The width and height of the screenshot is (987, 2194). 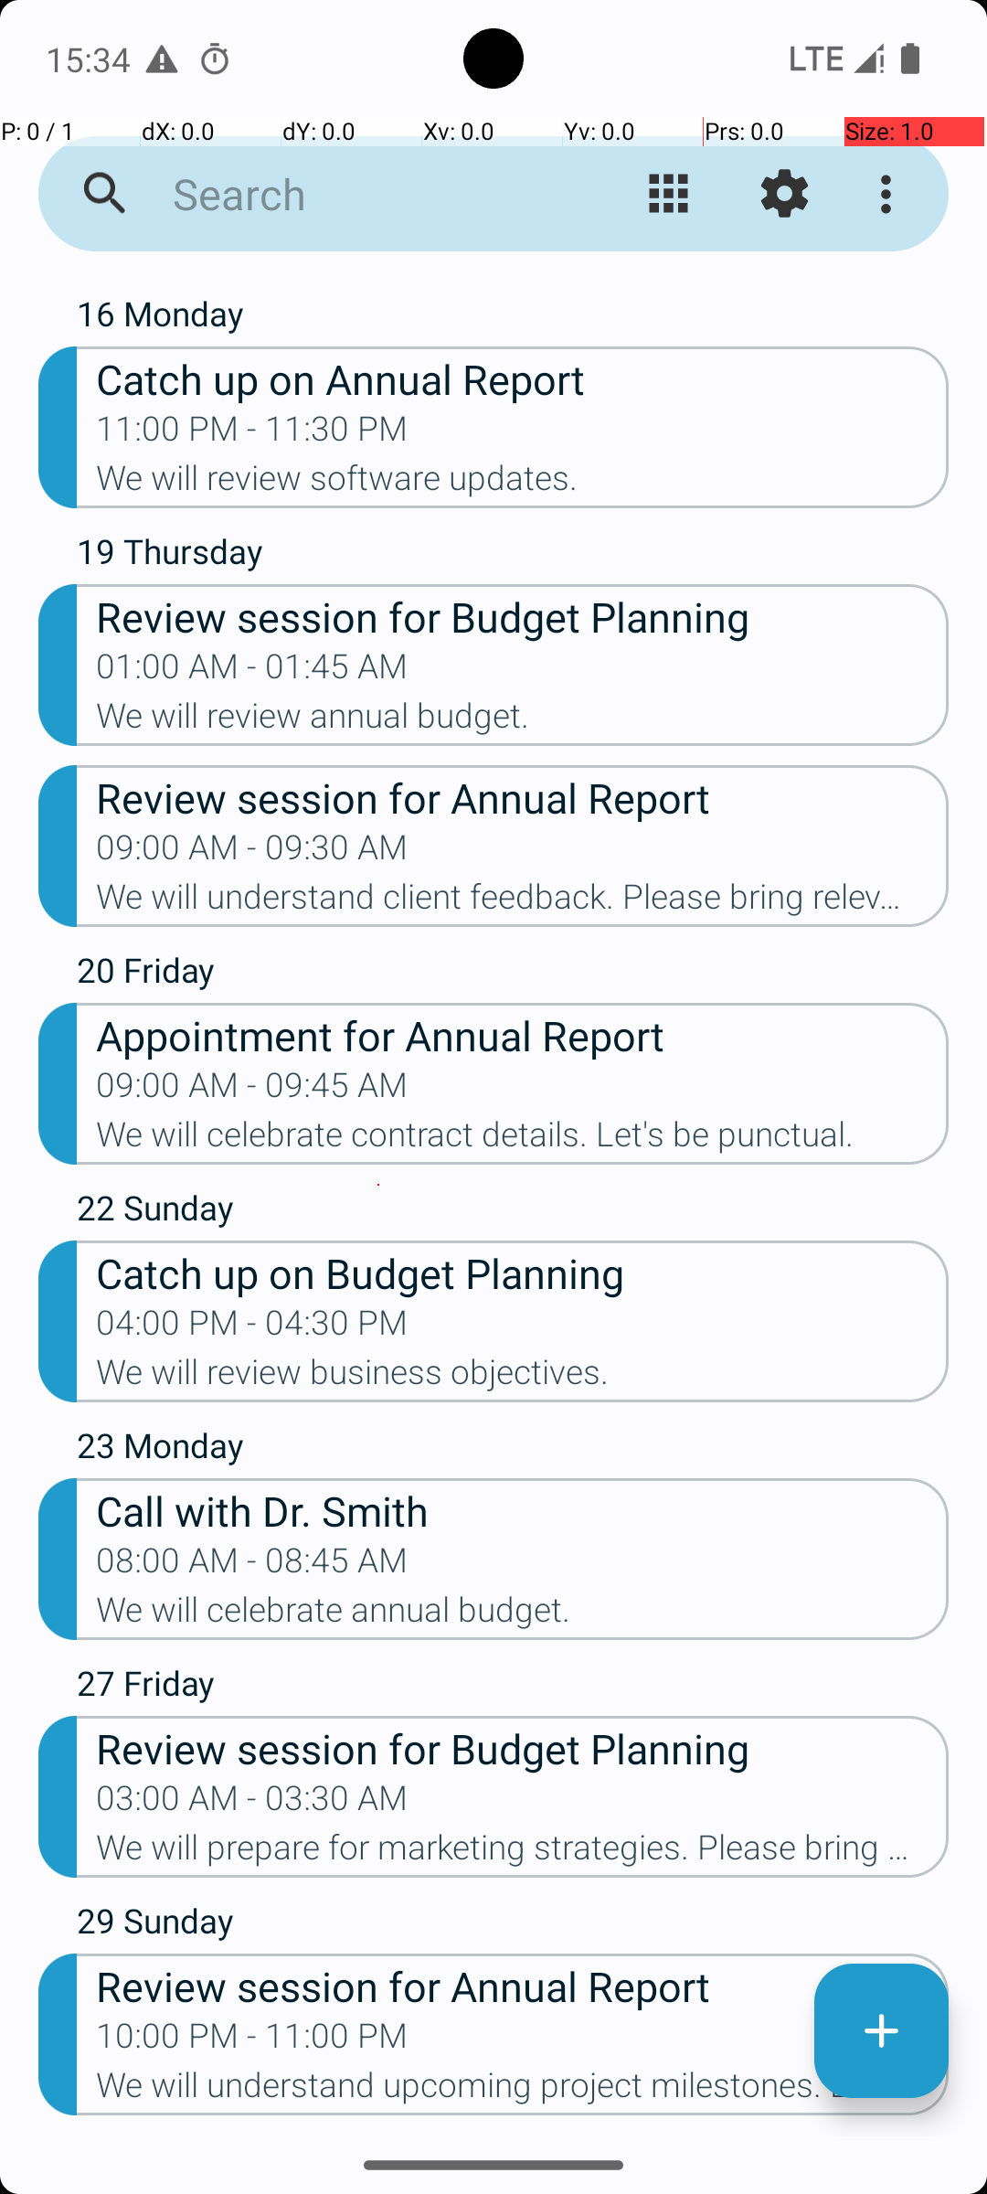 What do you see at coordinates (513, 1688) in the screenshot?
I see `27 Friday` at bounding box center [513, 1688].